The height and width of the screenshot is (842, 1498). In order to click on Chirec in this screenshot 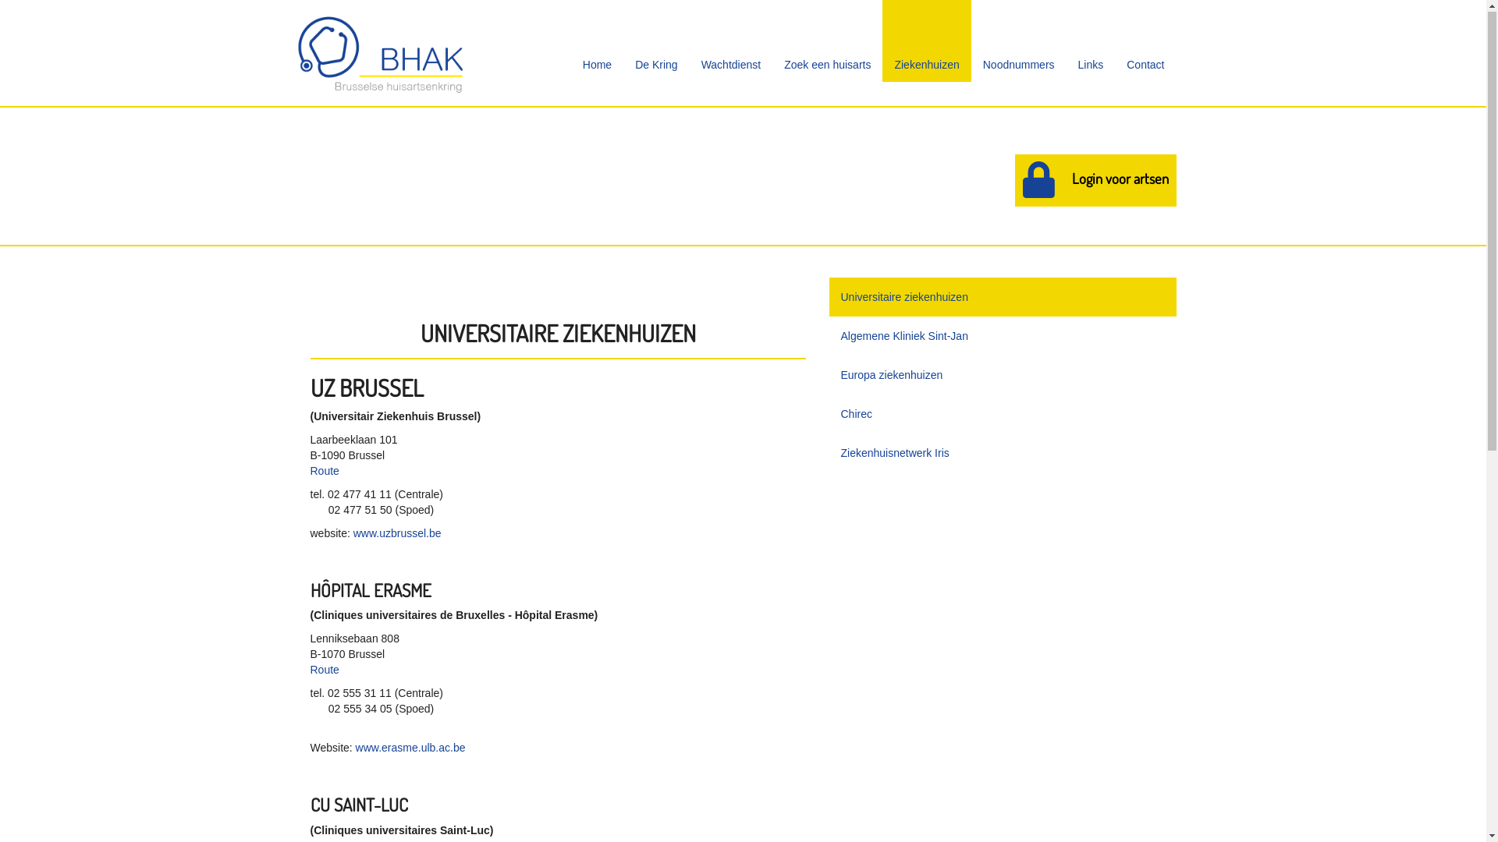, I will do `click(1002, 415)`.